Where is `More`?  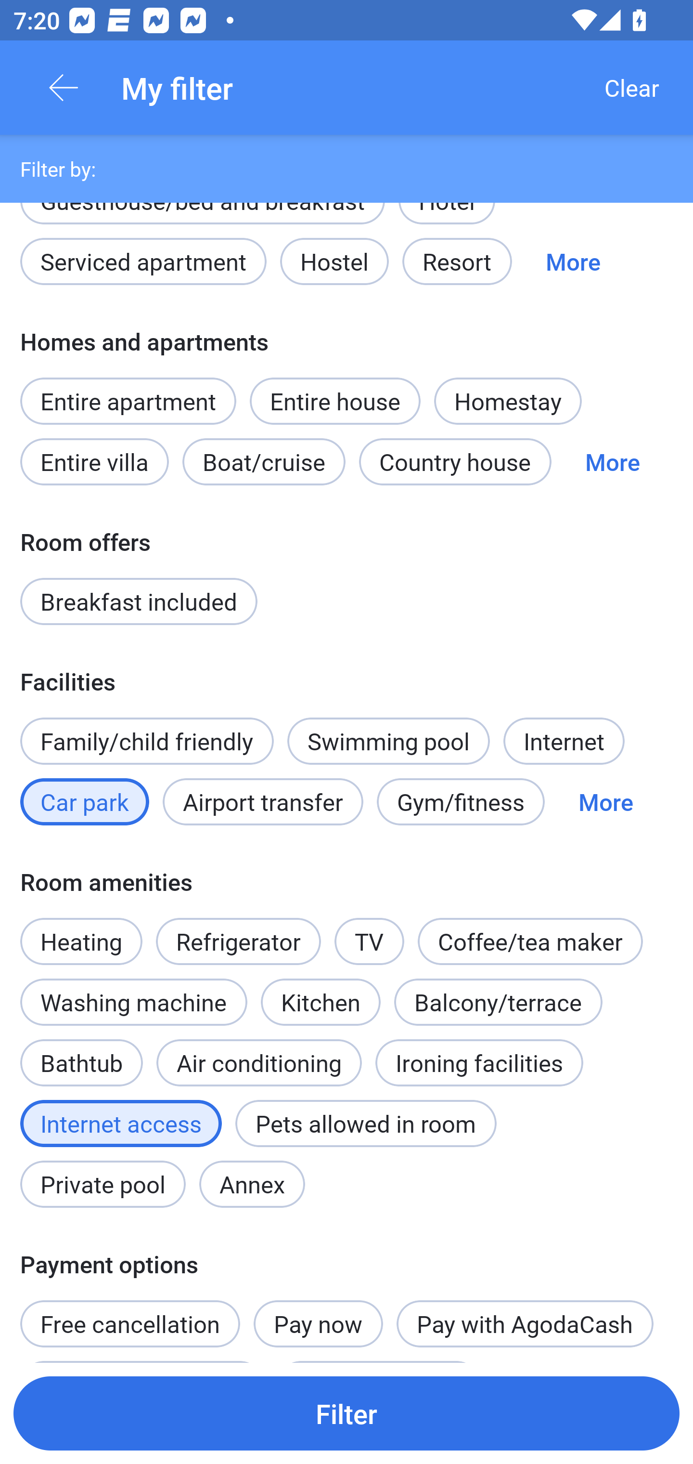
More is located at coordinates (605, 801).